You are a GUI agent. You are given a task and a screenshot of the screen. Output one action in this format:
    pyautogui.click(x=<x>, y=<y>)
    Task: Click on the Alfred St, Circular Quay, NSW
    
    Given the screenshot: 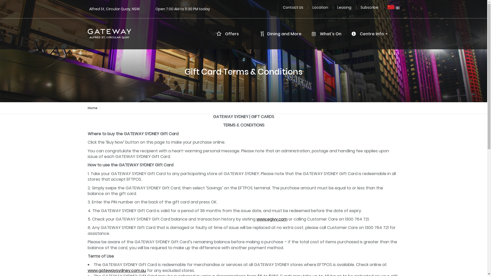 What is the action you would take?
    pyautogui.click(x=114, y=9)
    